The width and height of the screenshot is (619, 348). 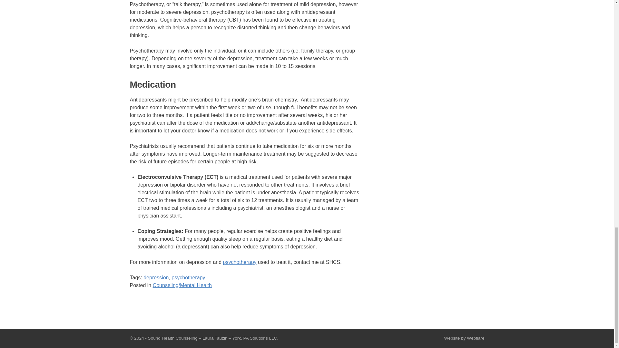 I want to click on depression, so click(x=156, y=278).